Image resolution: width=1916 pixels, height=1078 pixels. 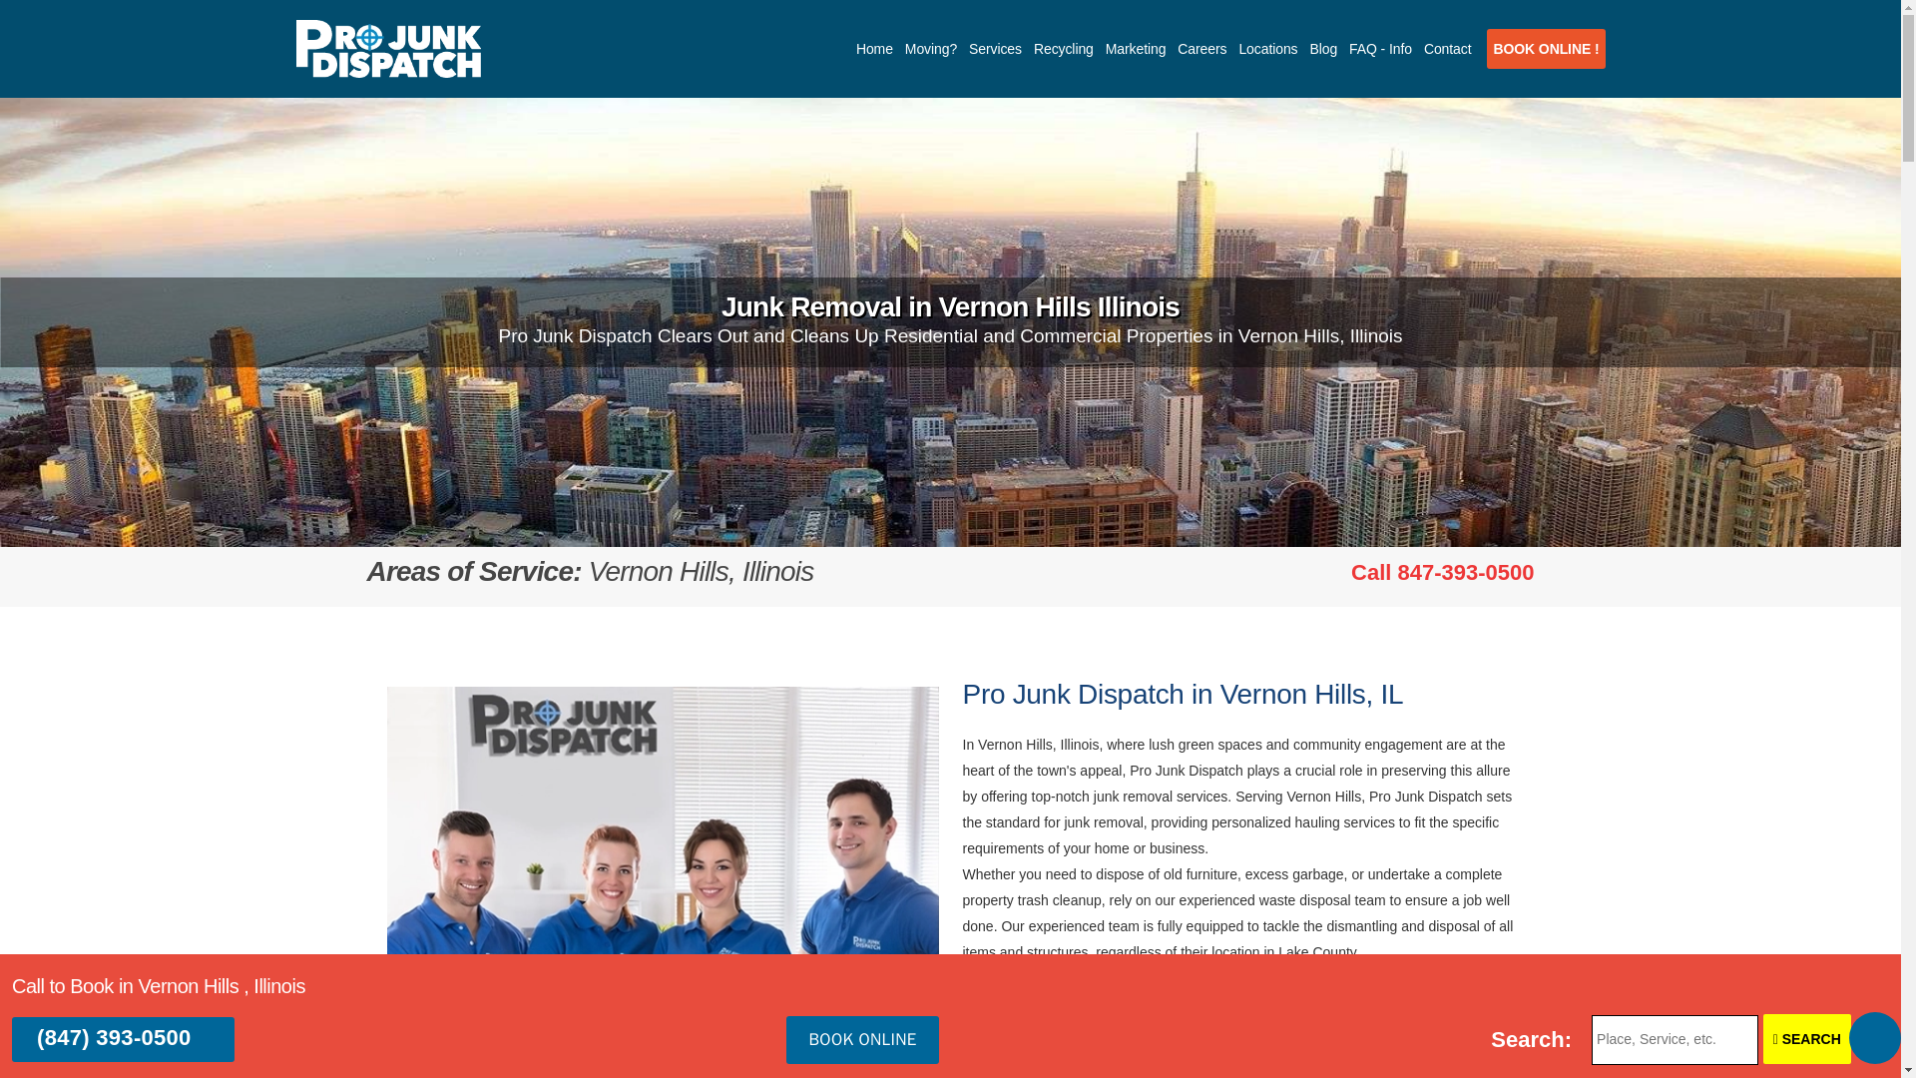 I want to click on Recycling, so click(x=1064, y=49).